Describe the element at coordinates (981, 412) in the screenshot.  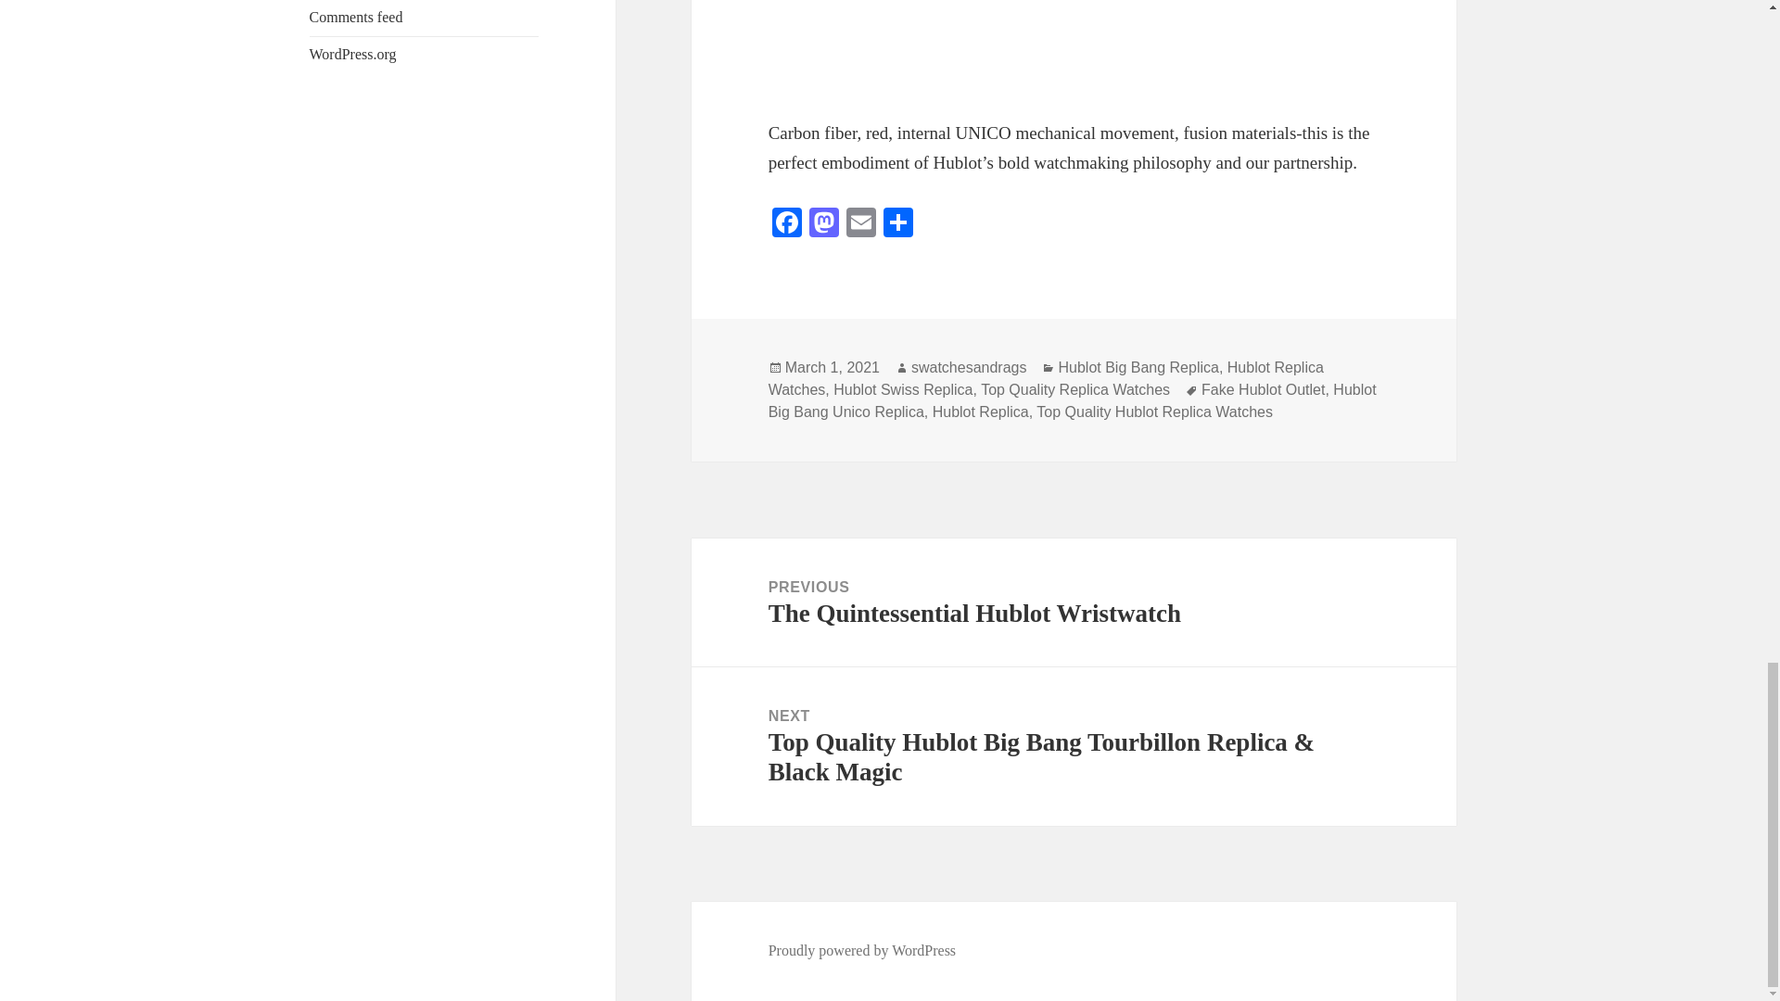
I see `Hublot Replica` at that location.